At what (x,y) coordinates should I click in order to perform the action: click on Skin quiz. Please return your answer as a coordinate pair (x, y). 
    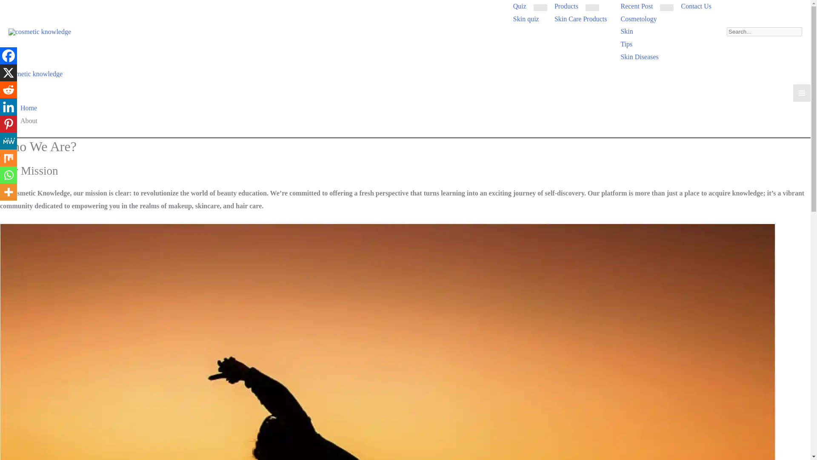
    Looking at the image, I should click on (526, 19).